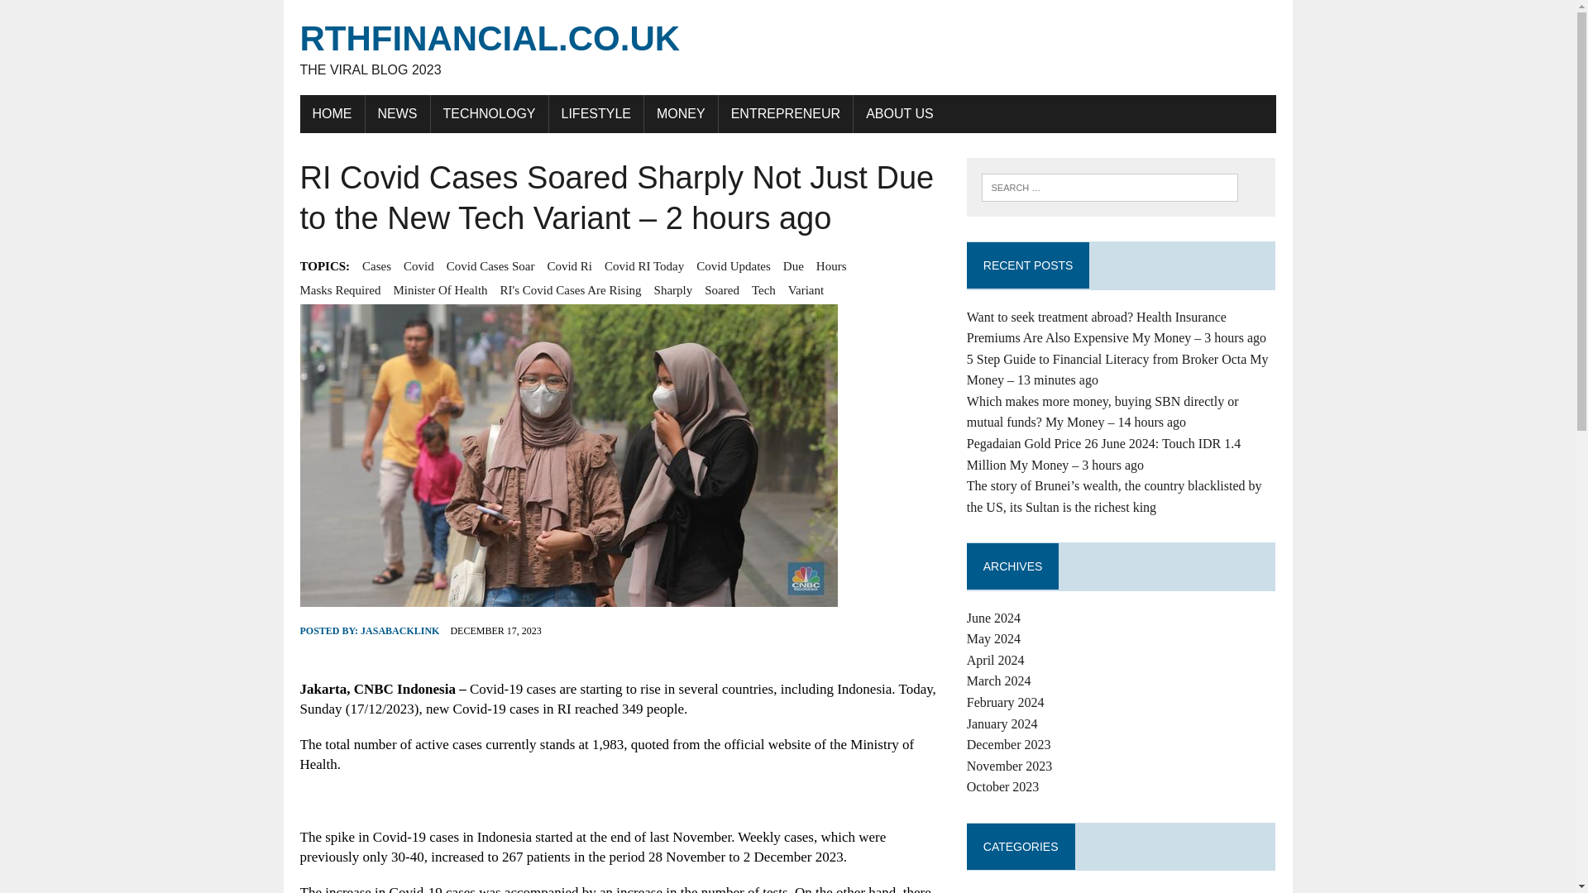 This screenshot has height=893, width=1588. I want to click on Minister Of Health, so click(419, 265).